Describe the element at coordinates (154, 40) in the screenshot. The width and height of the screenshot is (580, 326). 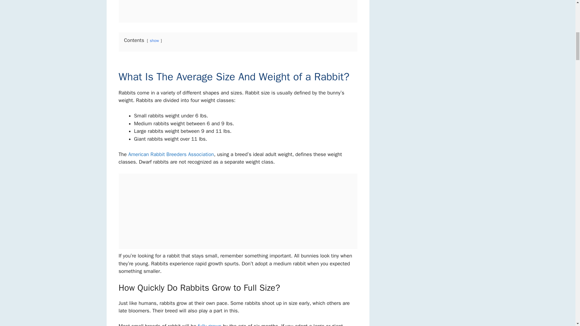
I see `show` at that location.